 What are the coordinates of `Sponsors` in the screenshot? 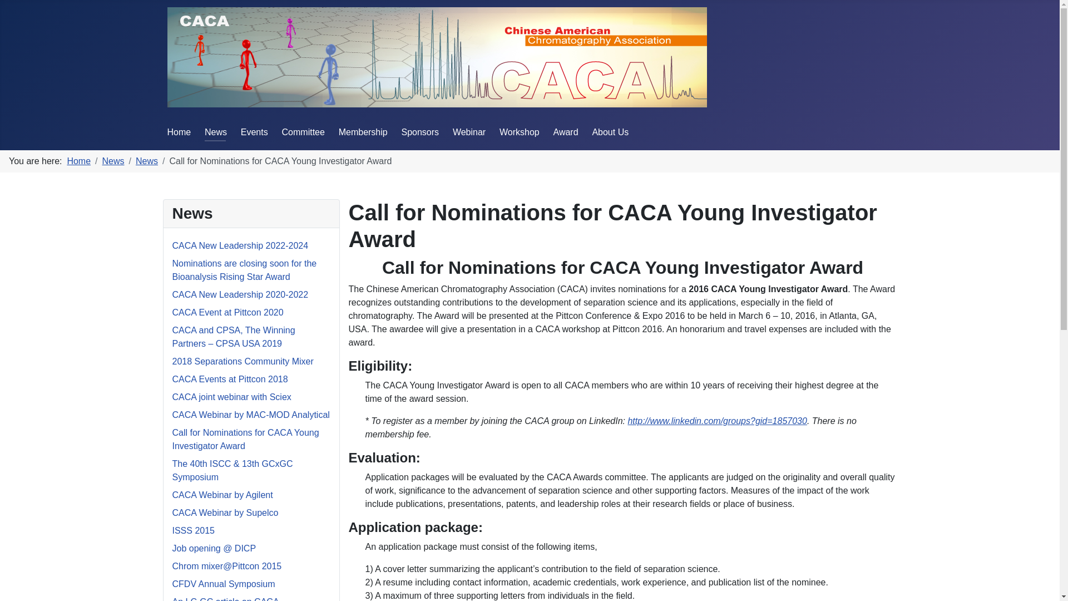 It's located at (420, 132).